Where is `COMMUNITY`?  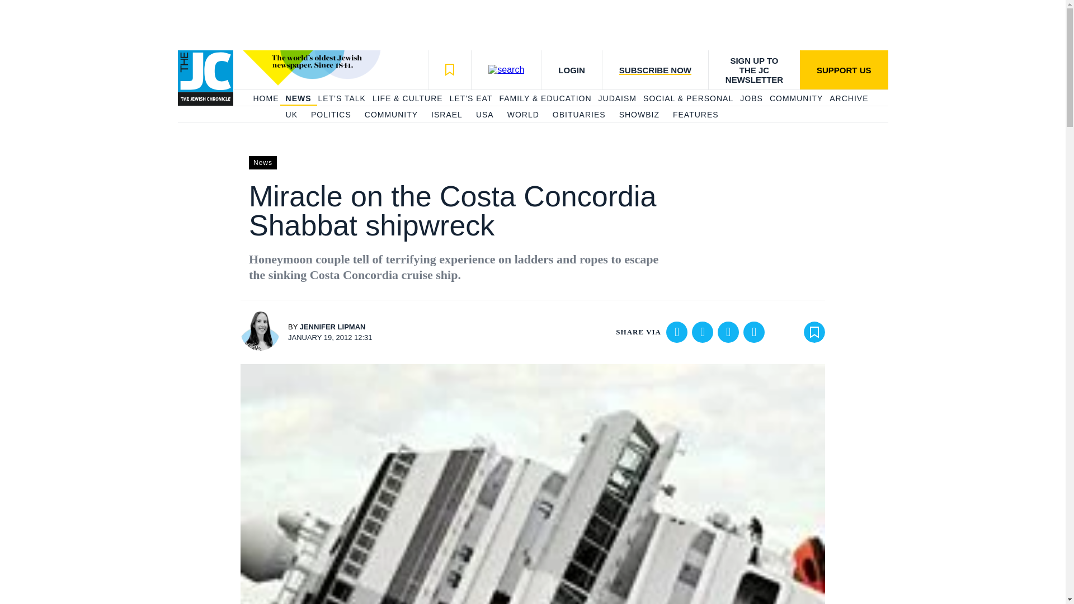
COMMUNITY is located at coordinates (391, 115).